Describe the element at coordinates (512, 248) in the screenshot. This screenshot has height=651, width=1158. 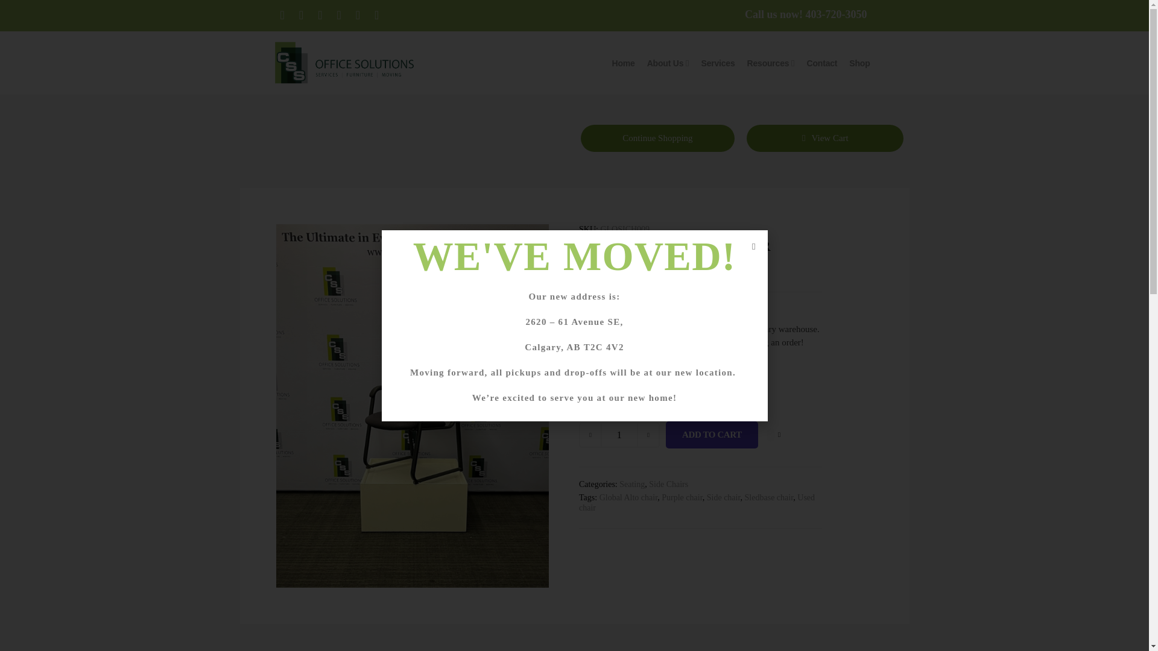
I see `Product Thumbnail` at that location.